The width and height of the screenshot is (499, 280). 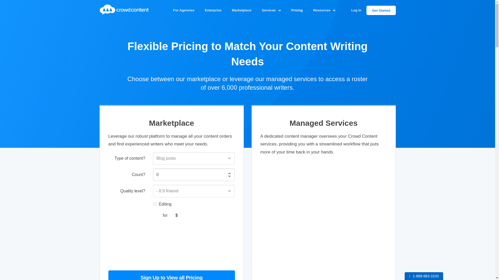 What do you see at coordinates (194, 191) in the screenshot?
I see `quality level` at bounding box center [194, 191].